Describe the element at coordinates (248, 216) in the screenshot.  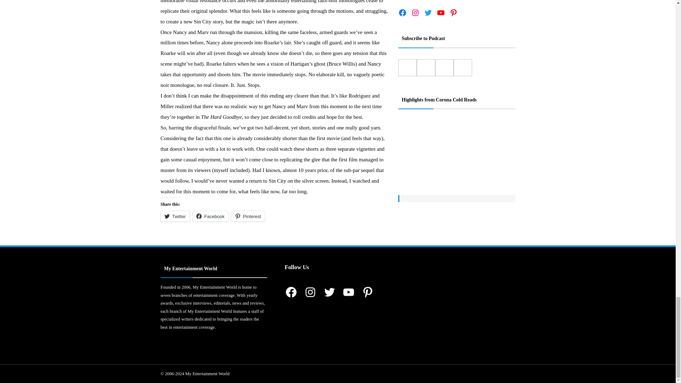
I see `Click to share on Pinterest` at that location.